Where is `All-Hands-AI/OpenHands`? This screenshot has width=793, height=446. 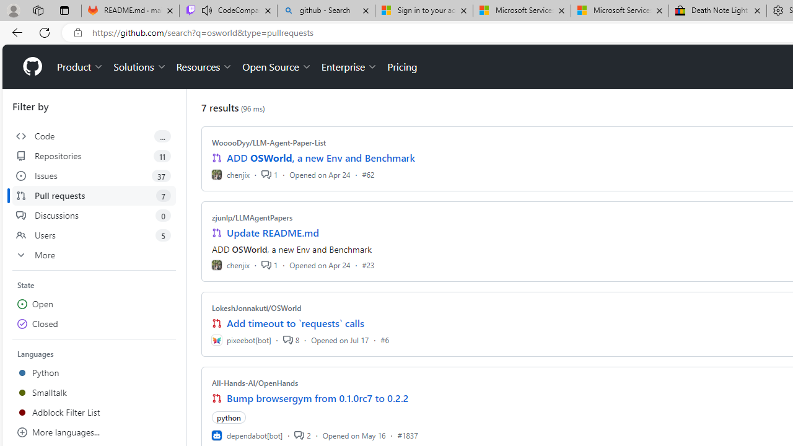
All-Hands-AI/OpenHands is located at coordinates (255, 383).